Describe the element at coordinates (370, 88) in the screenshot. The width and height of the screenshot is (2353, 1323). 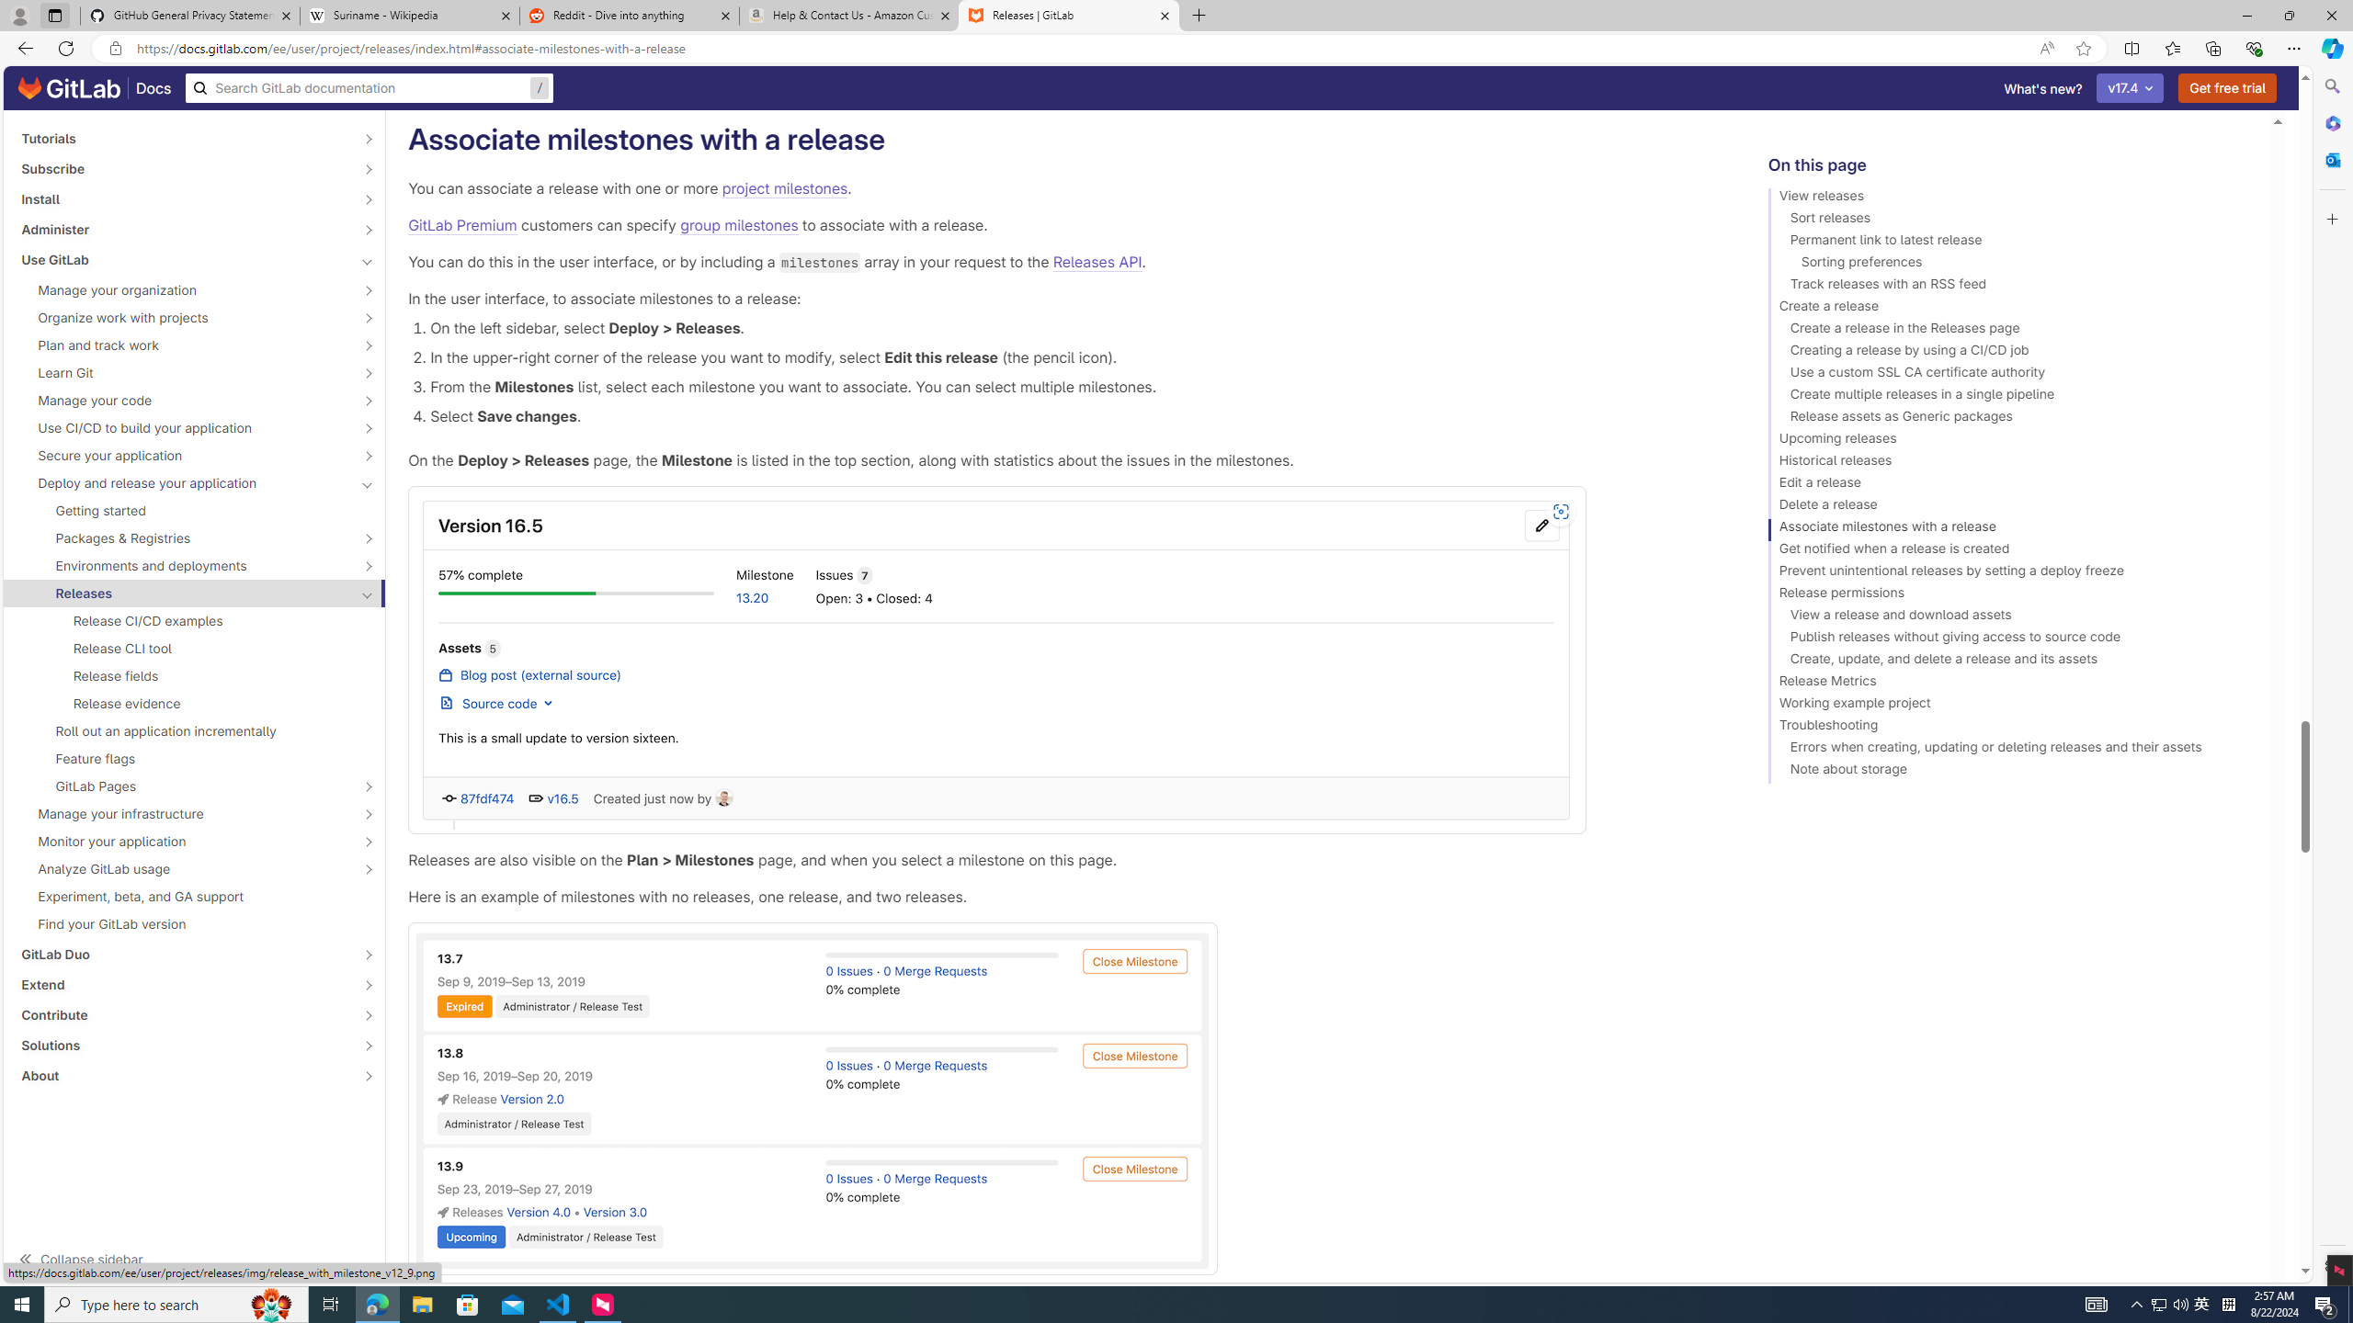
I see `/` at that location.